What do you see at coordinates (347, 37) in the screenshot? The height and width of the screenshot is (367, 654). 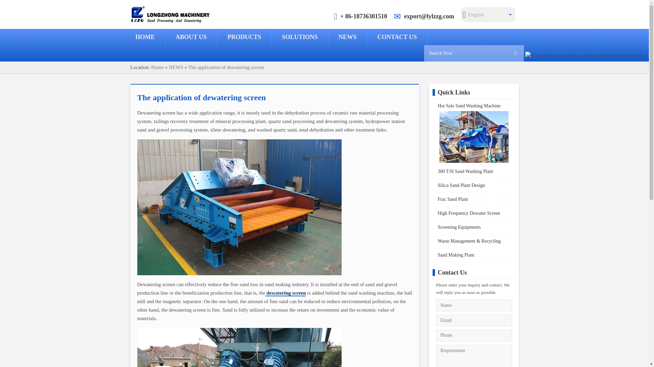 I see `NEWS` at bounding box center [347, 37].